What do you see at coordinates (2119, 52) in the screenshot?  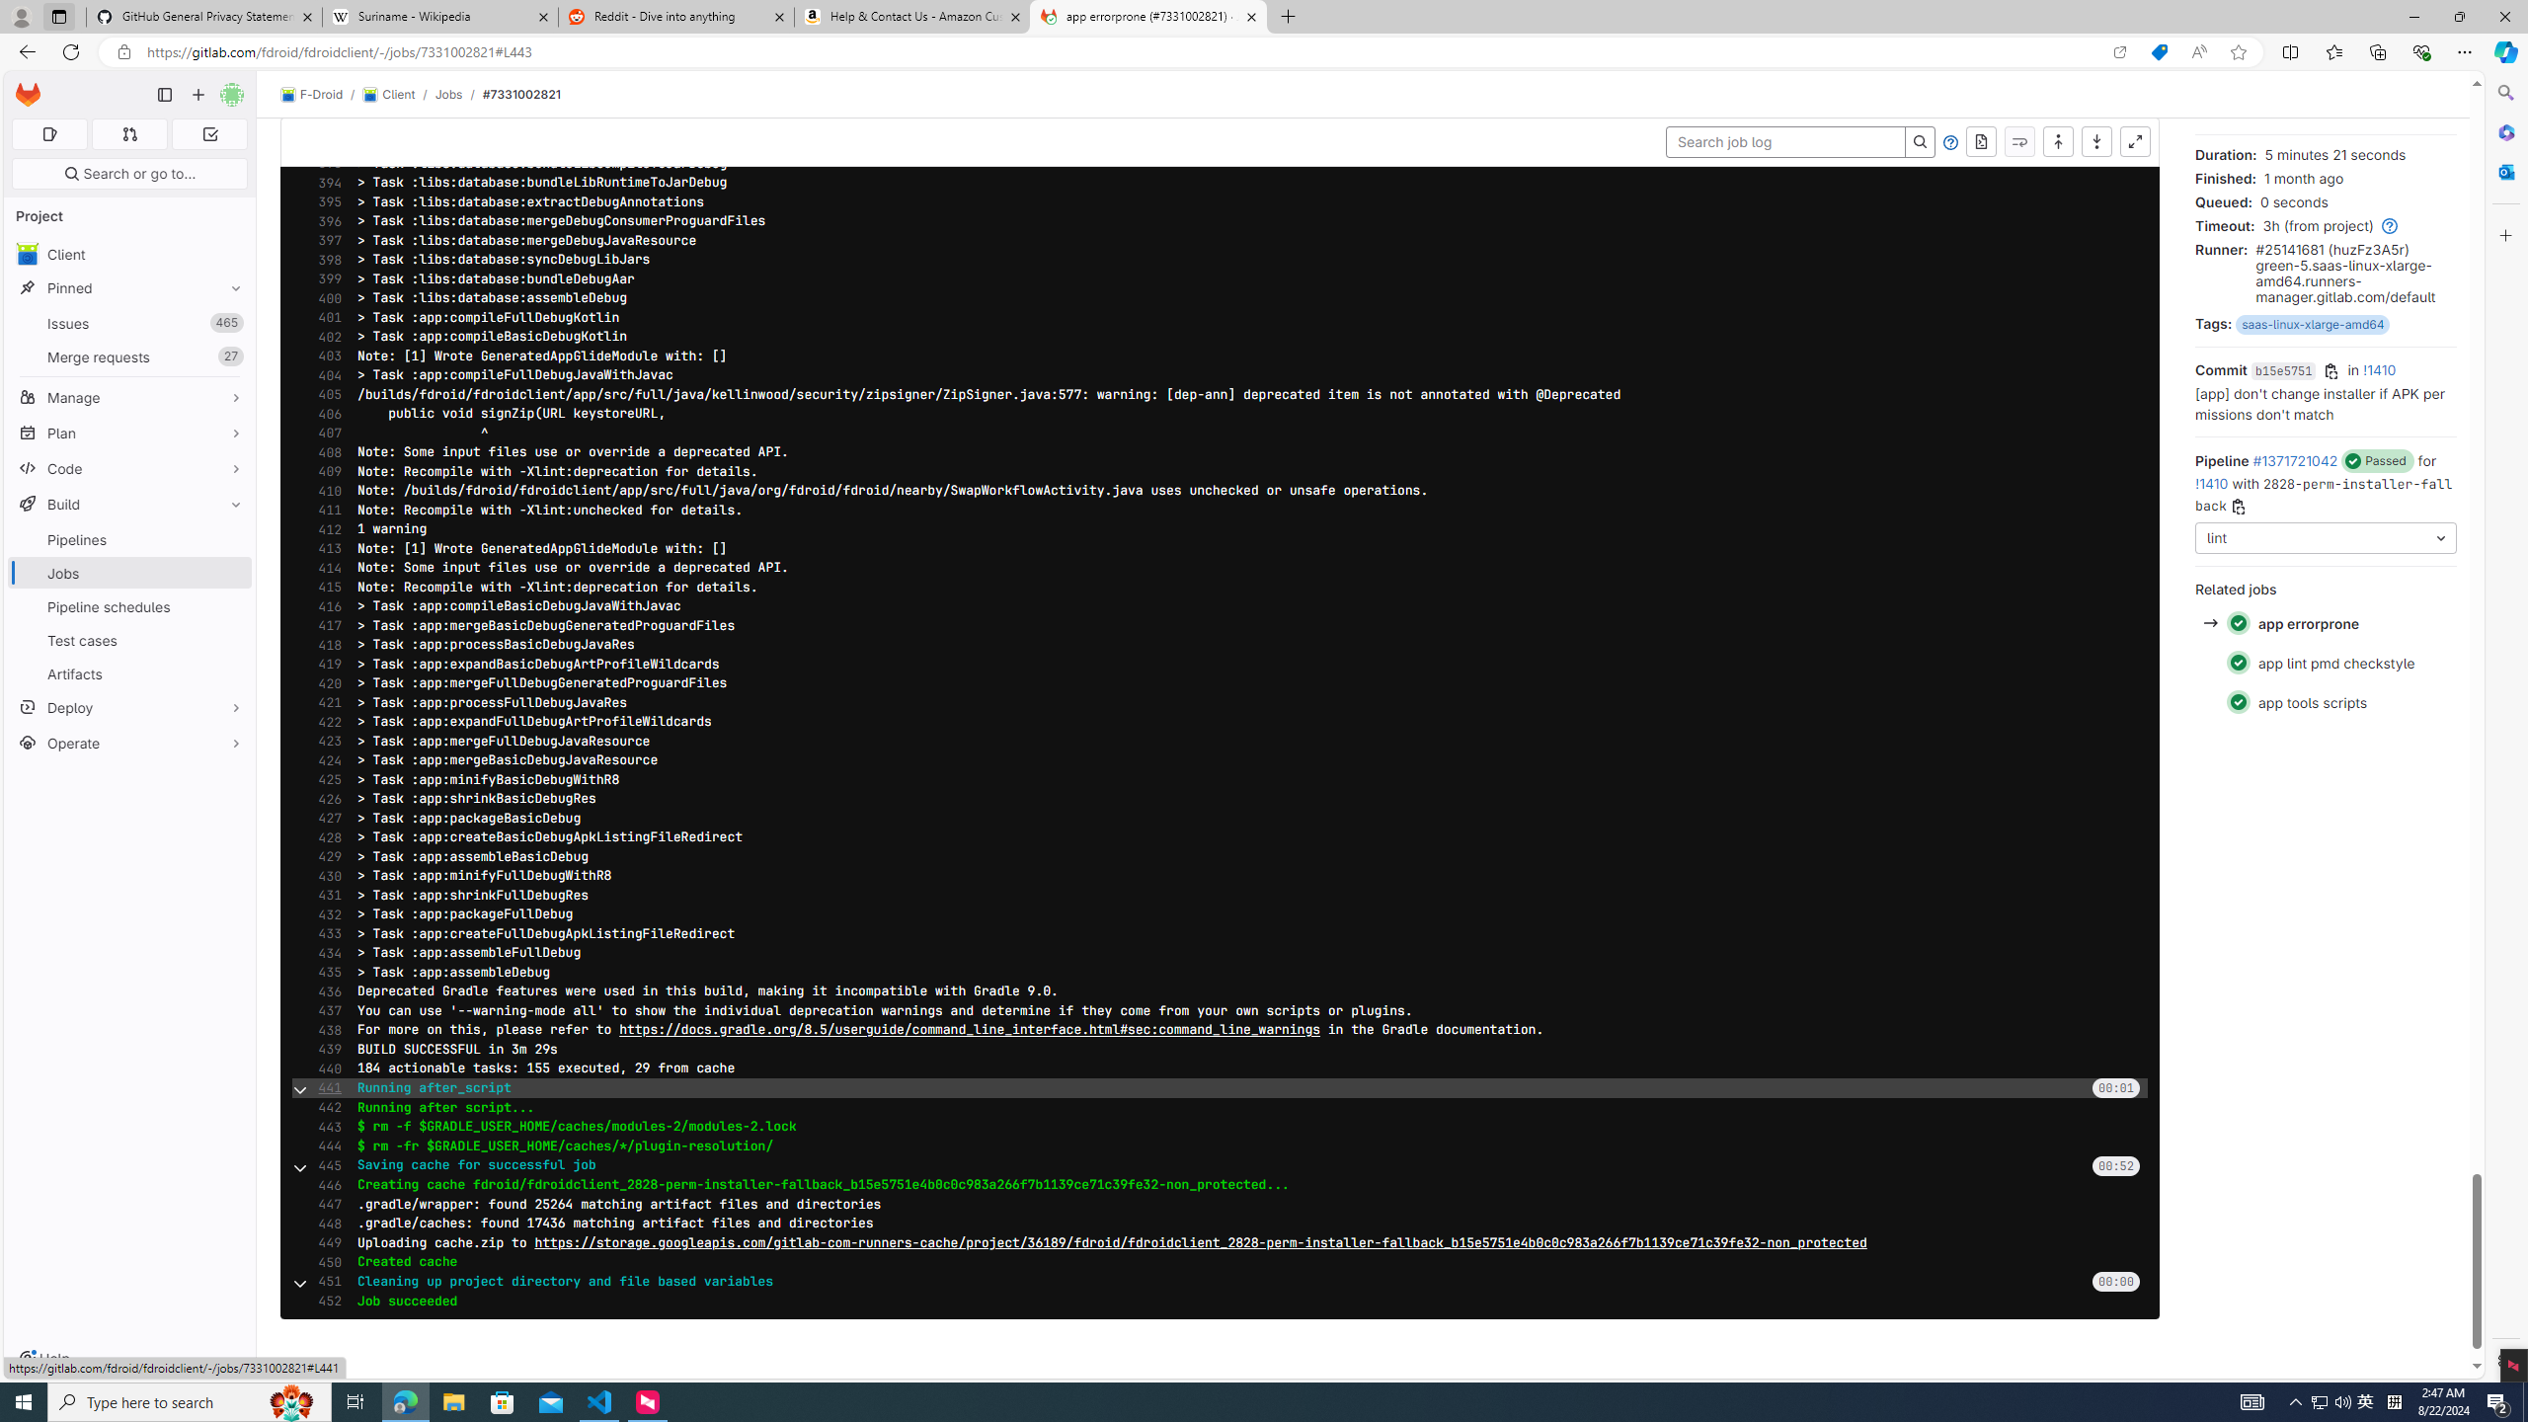 I see `Open in app` at bounding box center [2119, 52].